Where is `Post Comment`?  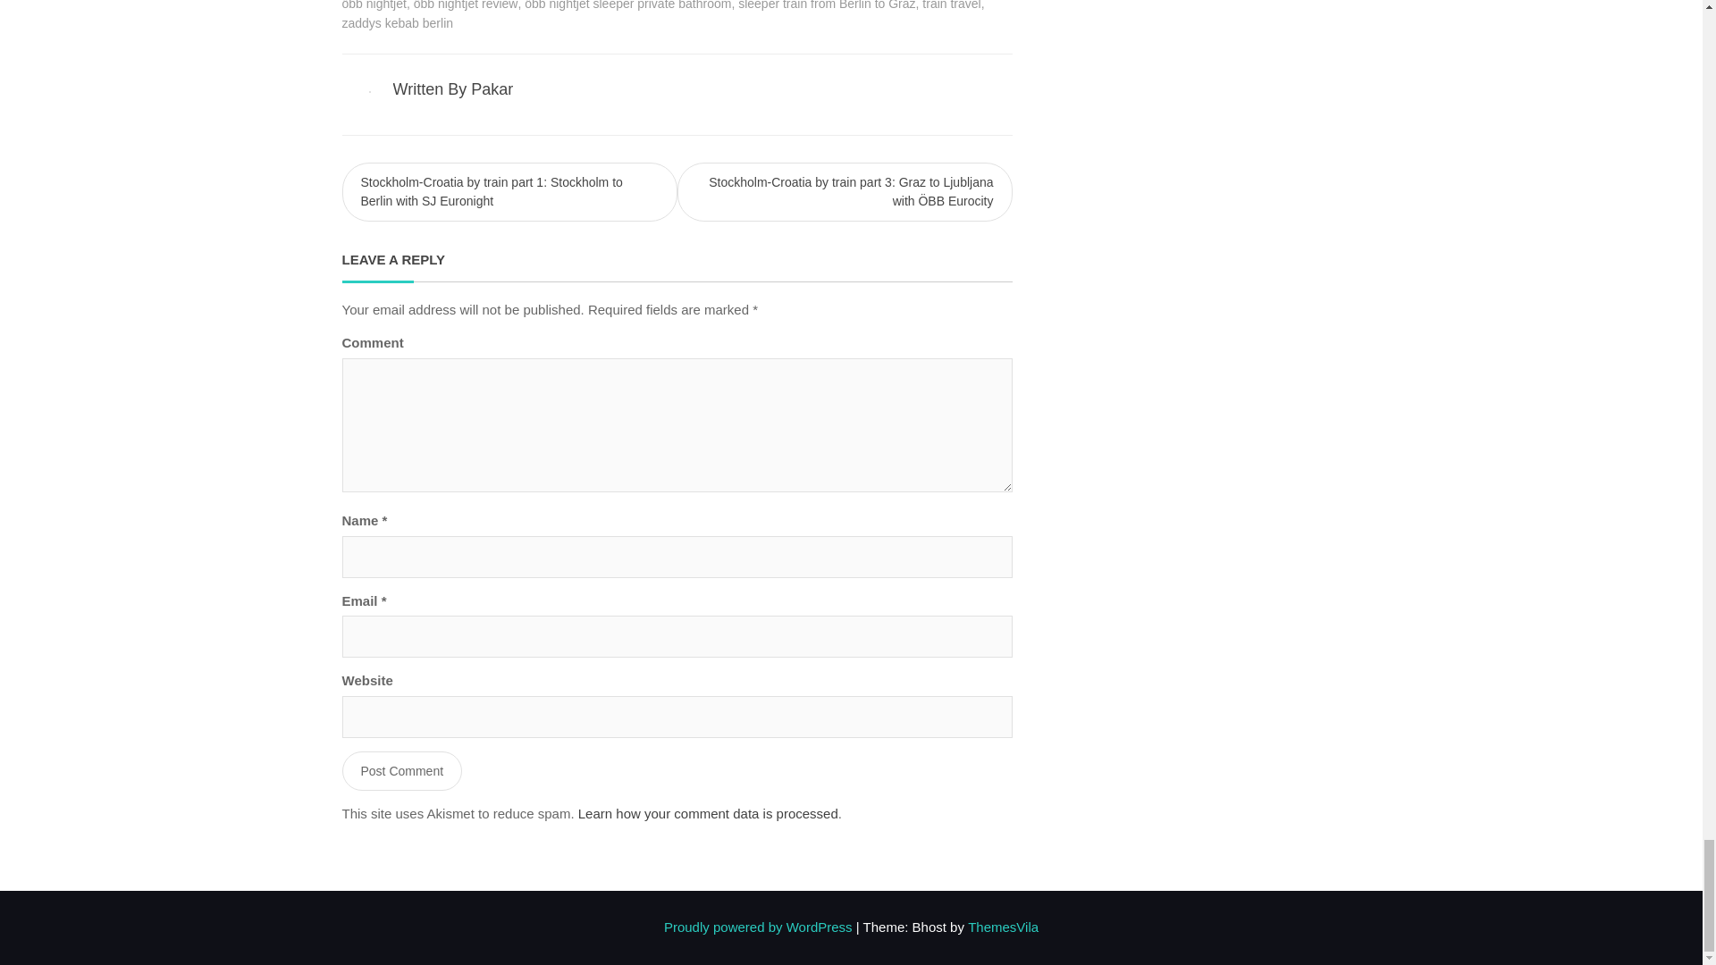
Post Comment is located at coordinates (401, 770).